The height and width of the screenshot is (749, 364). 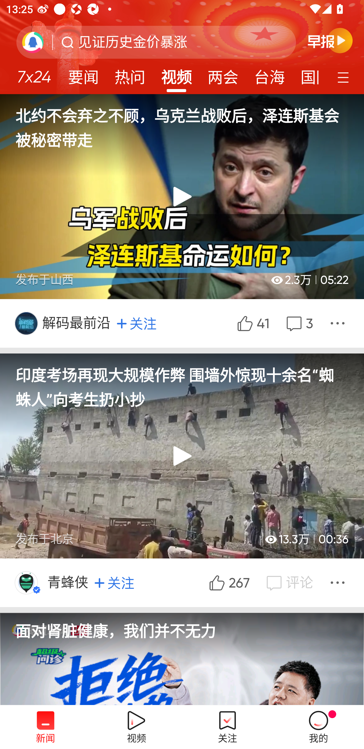 I want to click on 解码最前沿, so click(x=77, y=323).